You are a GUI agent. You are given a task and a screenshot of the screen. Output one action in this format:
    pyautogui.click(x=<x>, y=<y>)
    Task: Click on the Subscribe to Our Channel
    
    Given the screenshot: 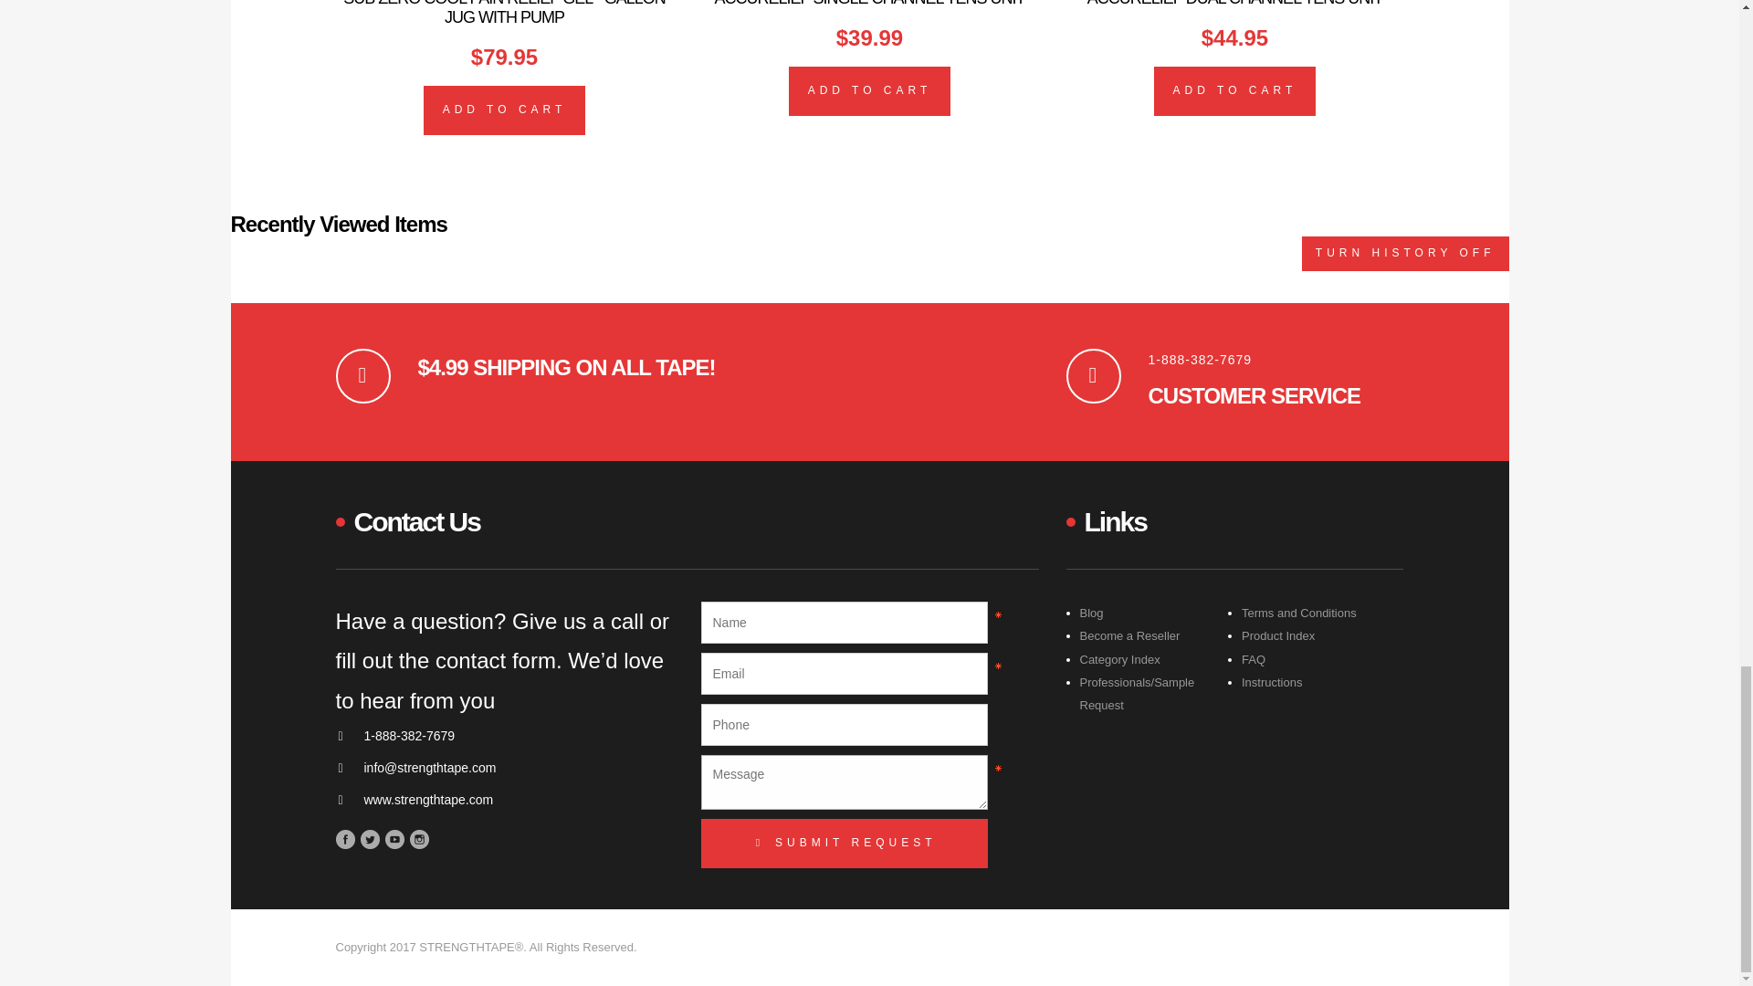 What is the action you would take?
    pyautogui.click(x=394, y=840)
    